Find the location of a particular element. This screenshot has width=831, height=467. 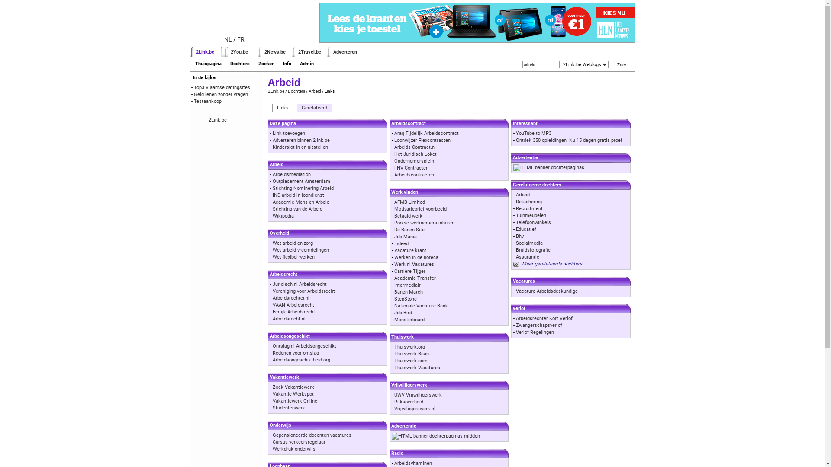

2News.be is located at coordinates (274, 52).